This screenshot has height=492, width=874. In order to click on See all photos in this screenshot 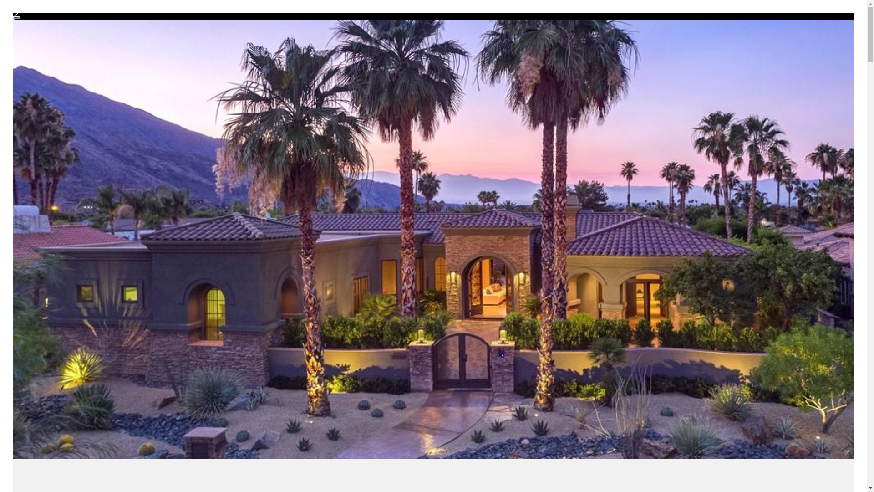, I will do `click(812, 421)`.